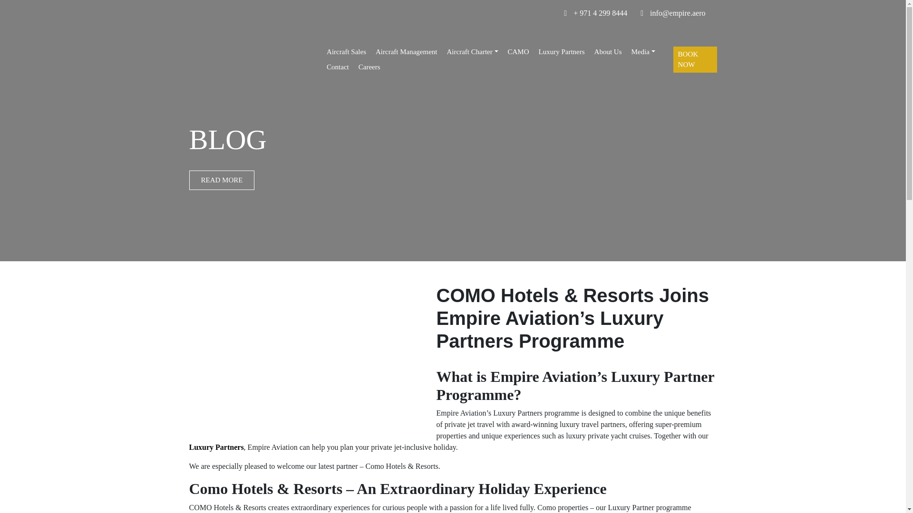 Image resolution: width=913 pixels, height=513 pixels. I want to click on Media, so click(643, 32).